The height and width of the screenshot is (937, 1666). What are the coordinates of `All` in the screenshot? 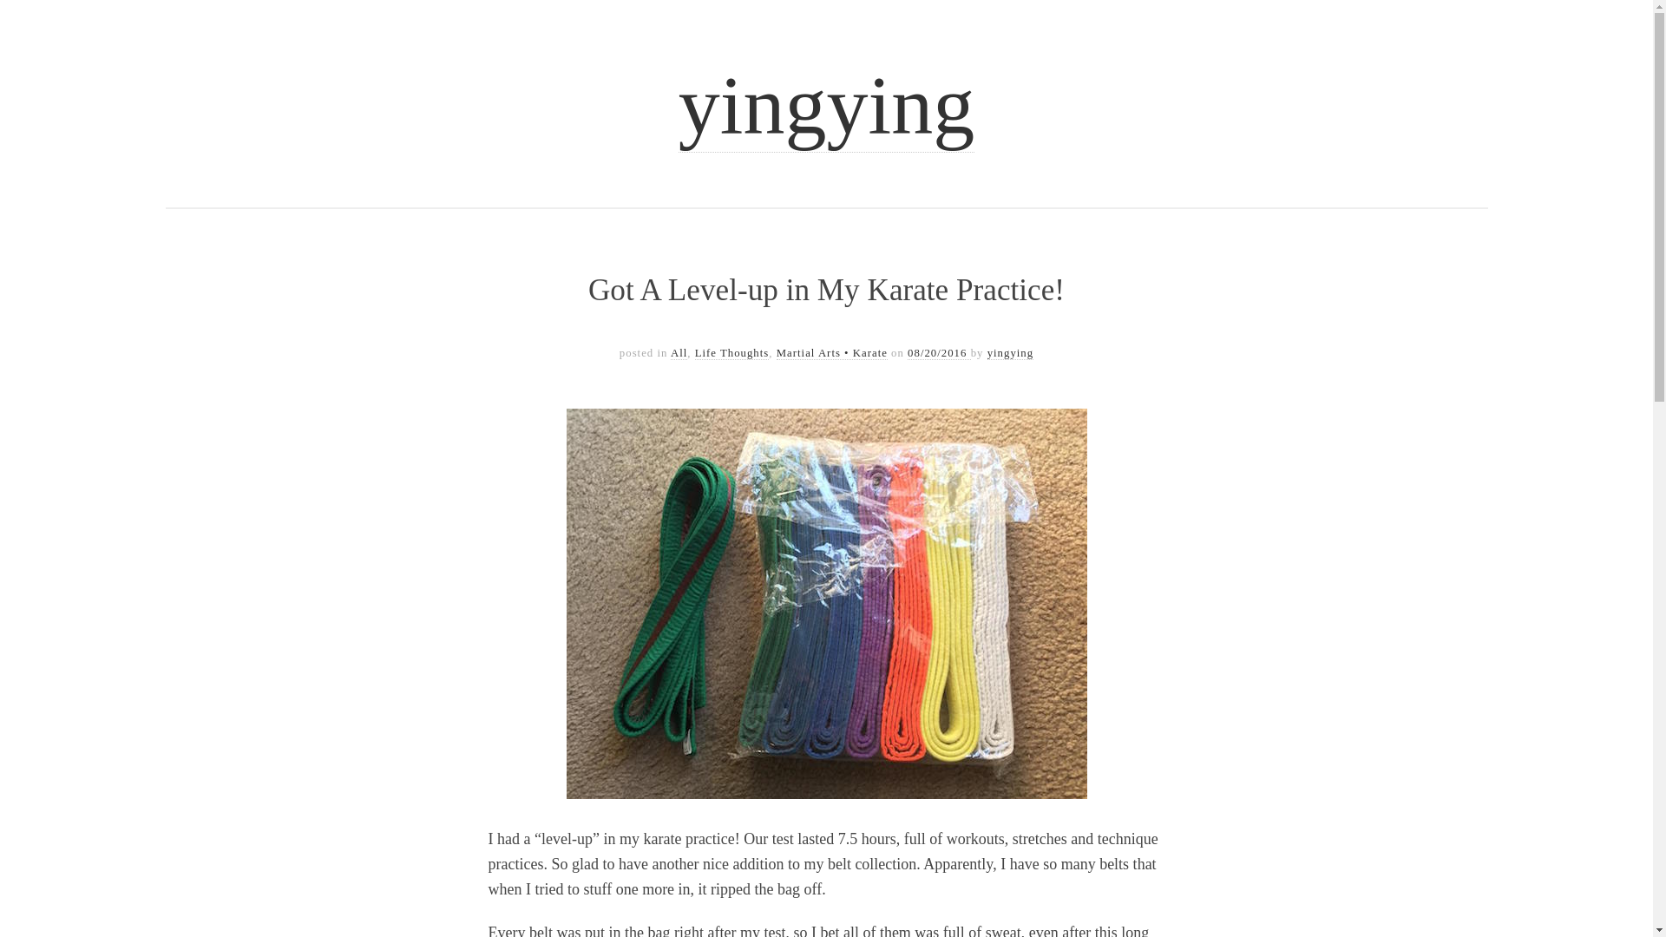 It's located at (679, 352).